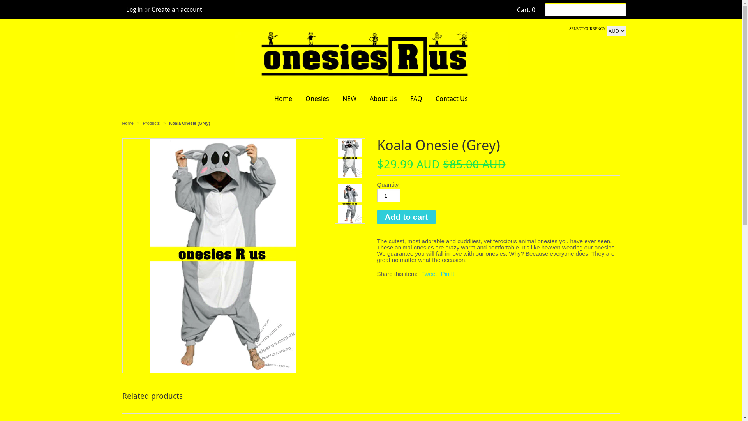  Describe the element at coordinates (452, 99) in the screenshot. I see `Contact Us` at that location.